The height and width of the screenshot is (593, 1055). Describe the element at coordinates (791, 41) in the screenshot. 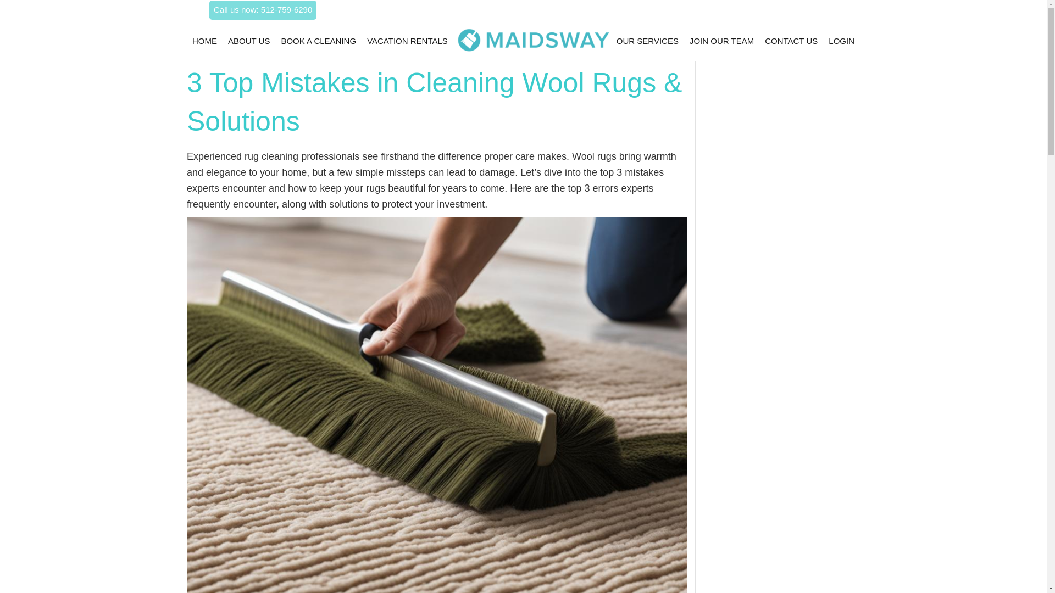

I see `CONTACT US` at that location.